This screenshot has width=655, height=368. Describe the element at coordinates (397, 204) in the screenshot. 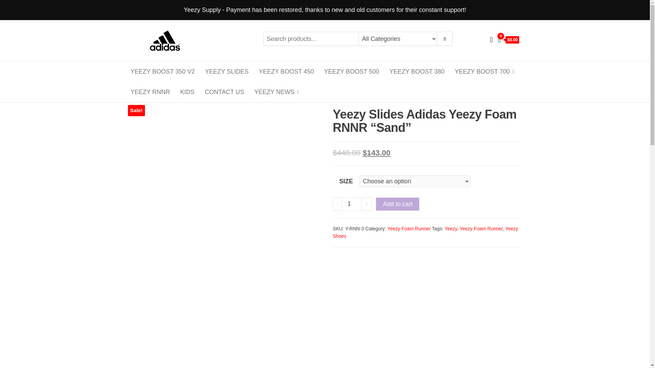

I see `Add to cart` at that location.